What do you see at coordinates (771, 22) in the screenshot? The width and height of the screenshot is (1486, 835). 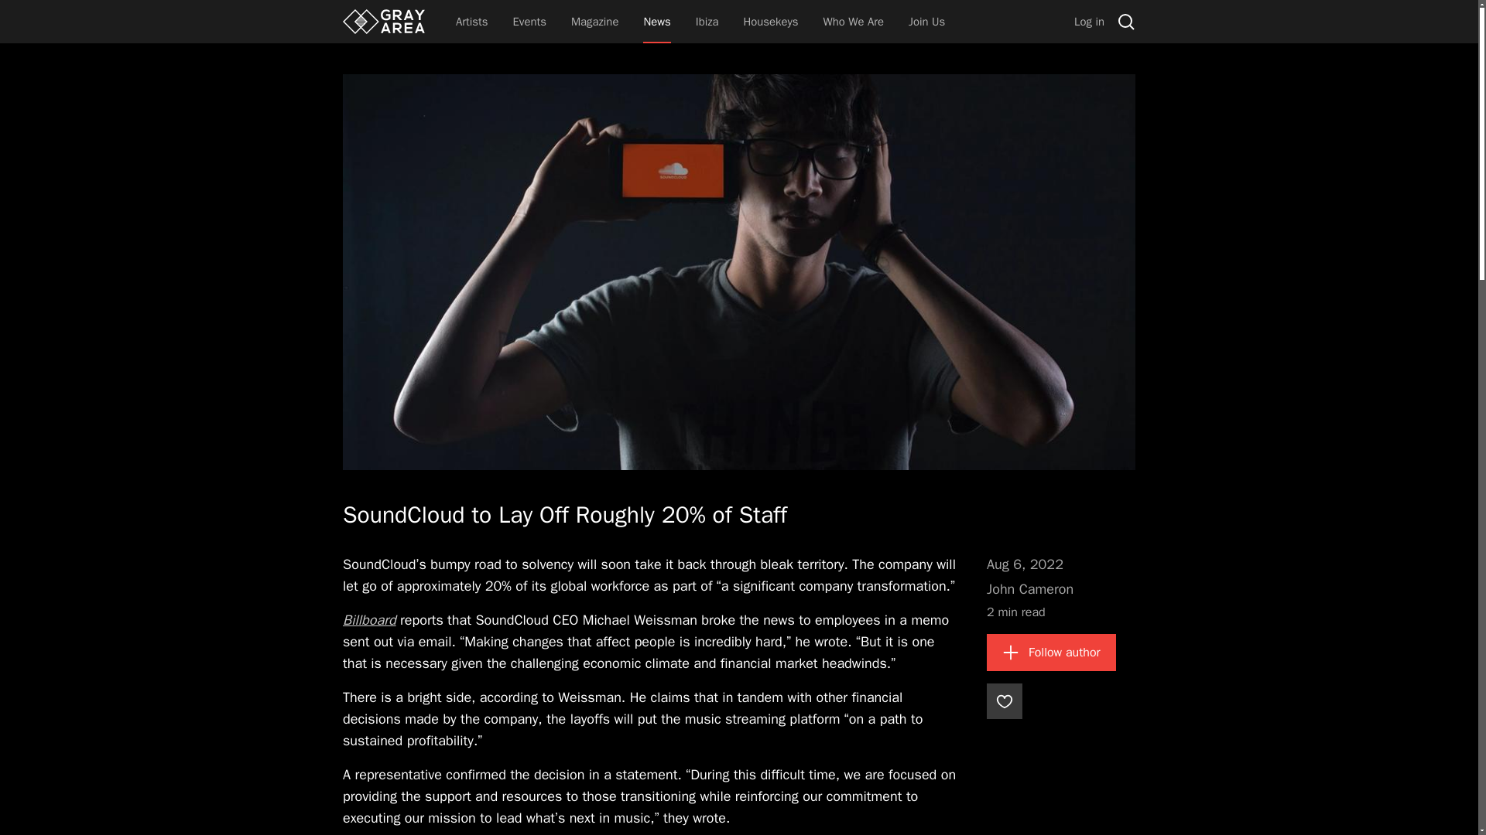 I see `Housekeys` at bounding box center [771, 22].